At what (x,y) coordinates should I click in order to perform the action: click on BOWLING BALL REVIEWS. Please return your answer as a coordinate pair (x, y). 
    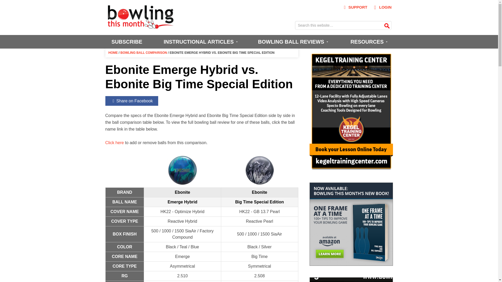
    Looking at the image, I should click on (292, 42).